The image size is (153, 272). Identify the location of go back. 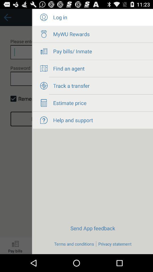
(16, 131).